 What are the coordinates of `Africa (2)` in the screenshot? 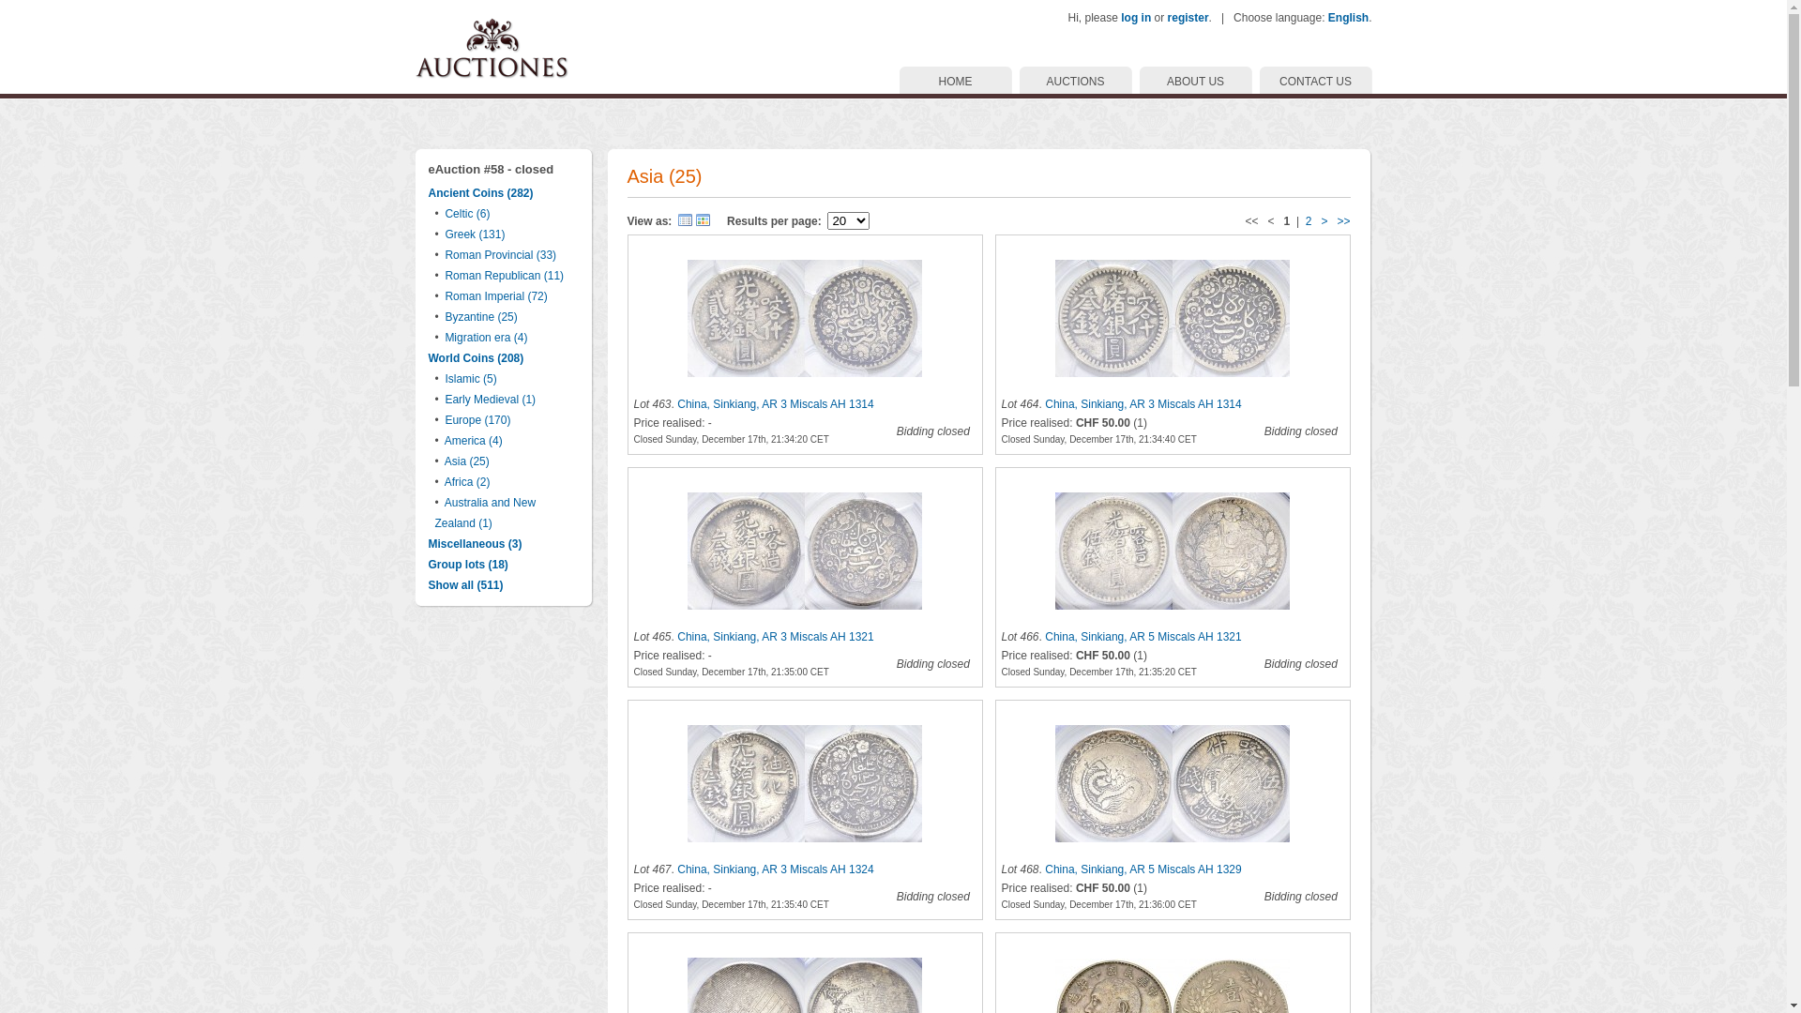 It's located at (467, 482).